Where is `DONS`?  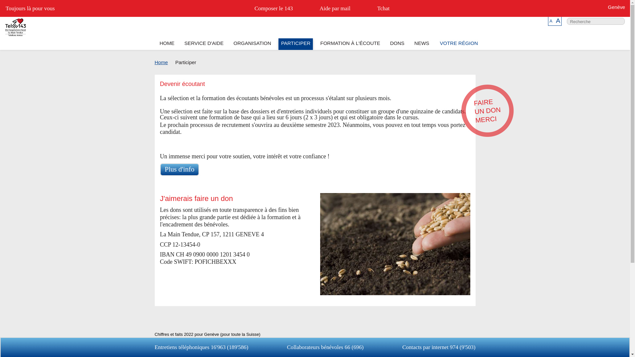
DONS is located at coordinates (397, 44).